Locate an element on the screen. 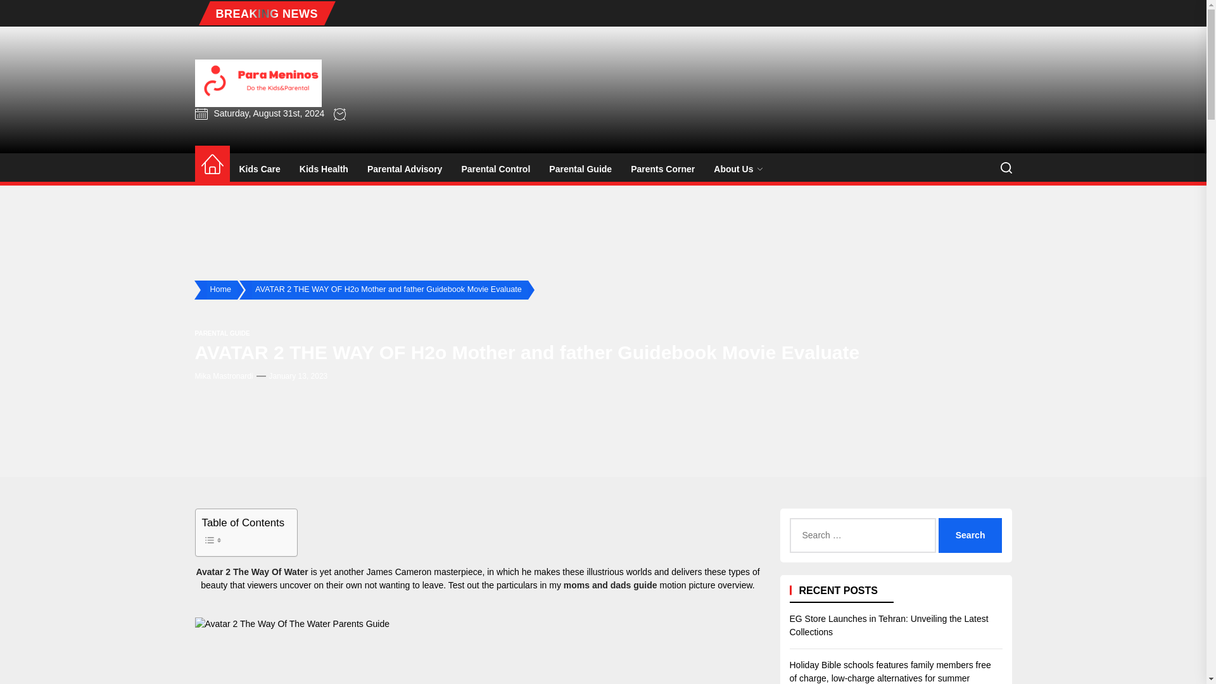 The image size is (1216, 684). About Us is located at coordinates (738, 168).